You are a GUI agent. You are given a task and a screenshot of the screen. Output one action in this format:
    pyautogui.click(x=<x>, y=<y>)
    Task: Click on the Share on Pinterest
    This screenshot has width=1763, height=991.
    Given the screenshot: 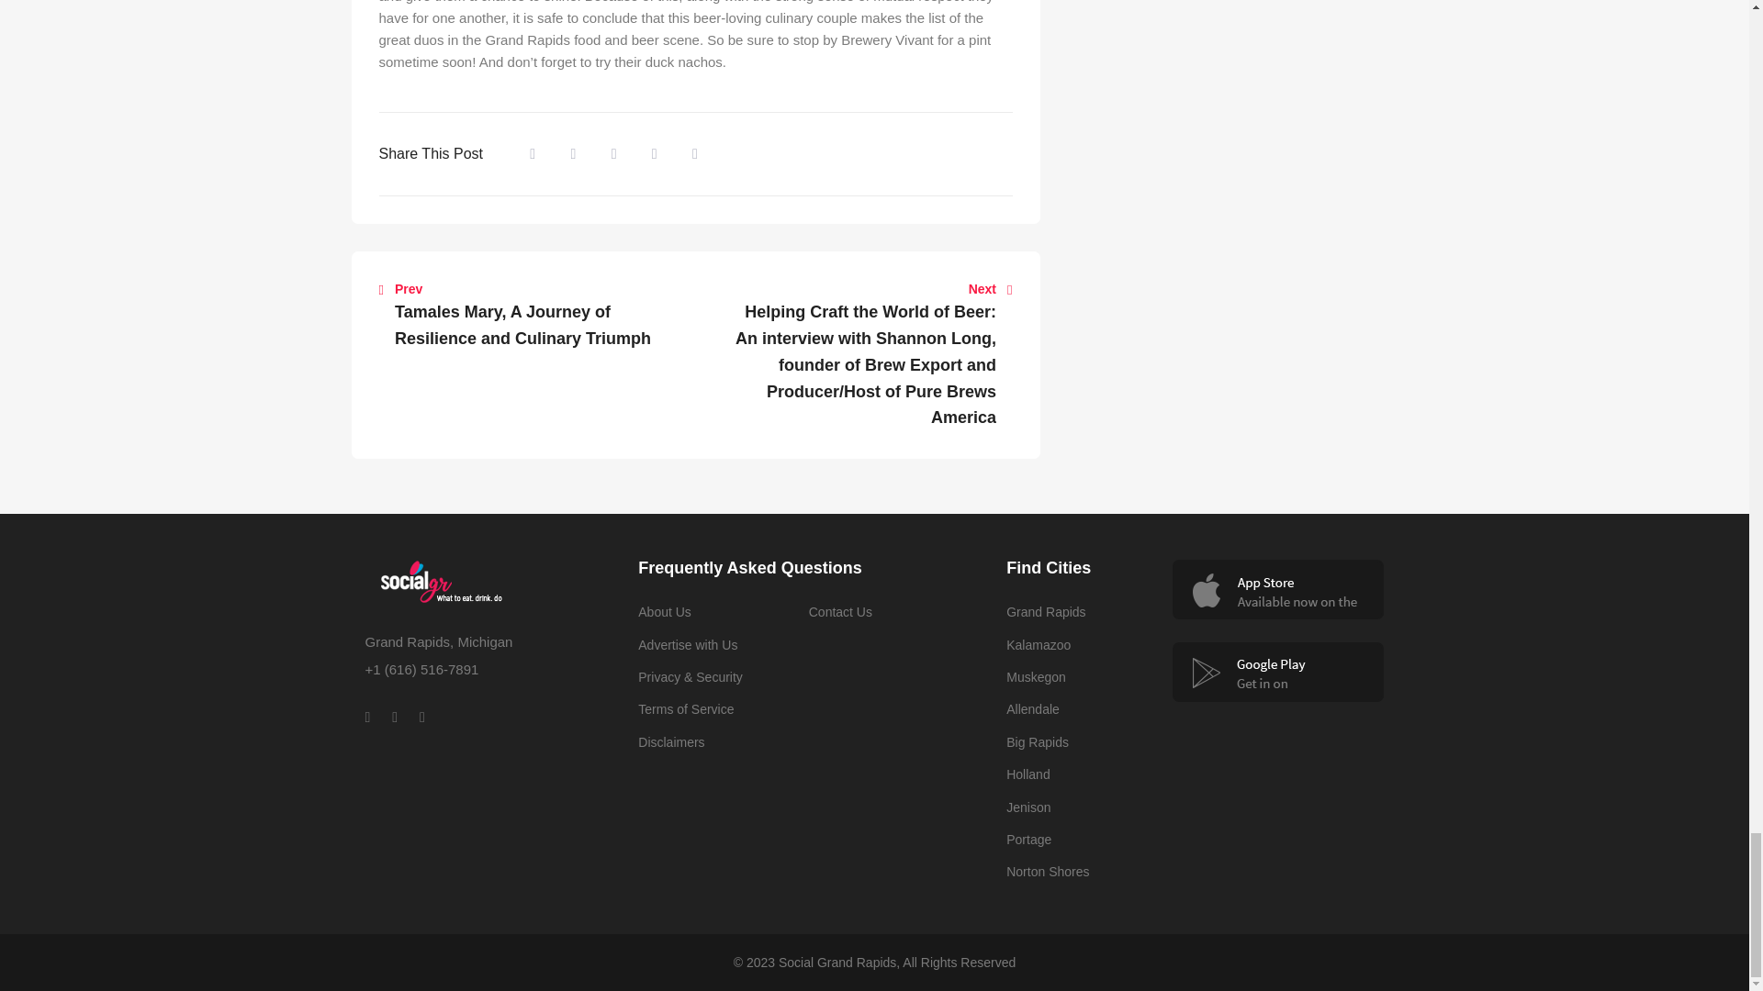 What is the action you would take?
    pyautogui.click(x=695, y=153)
    